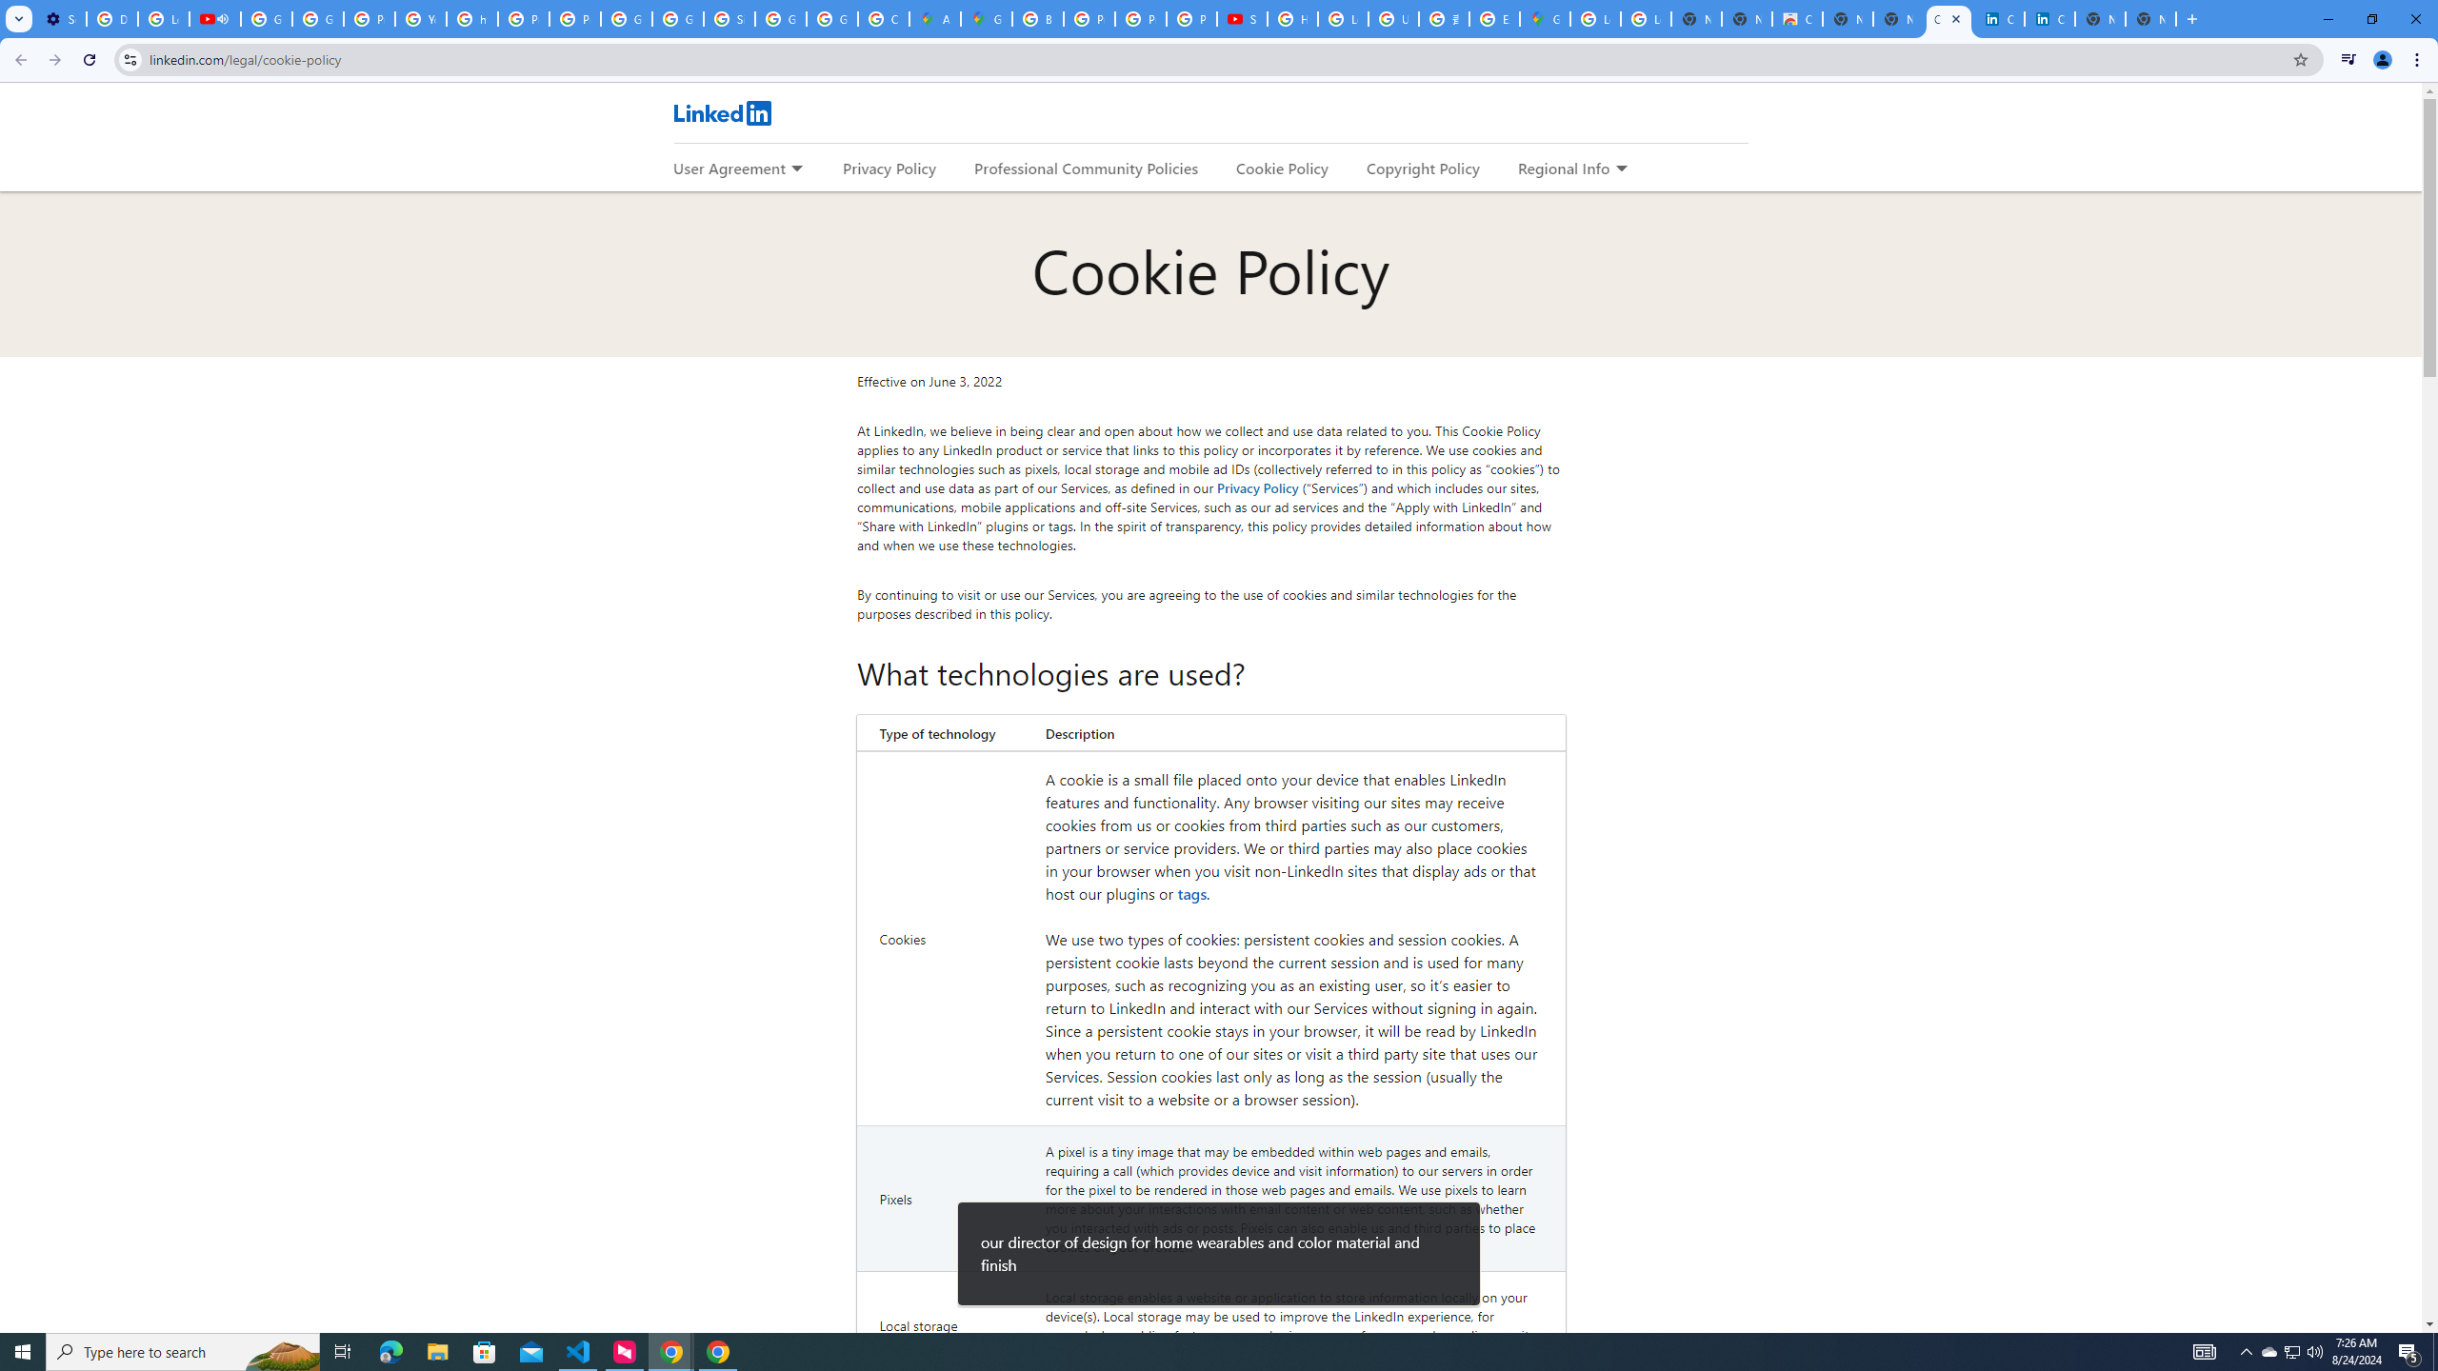 This screenshot has width=2438, height=1371. What do you see at coordinates (795, 169) in the screenshot?
I see `Expand to show more links for User Agreement` at bounding box center [795, 169].